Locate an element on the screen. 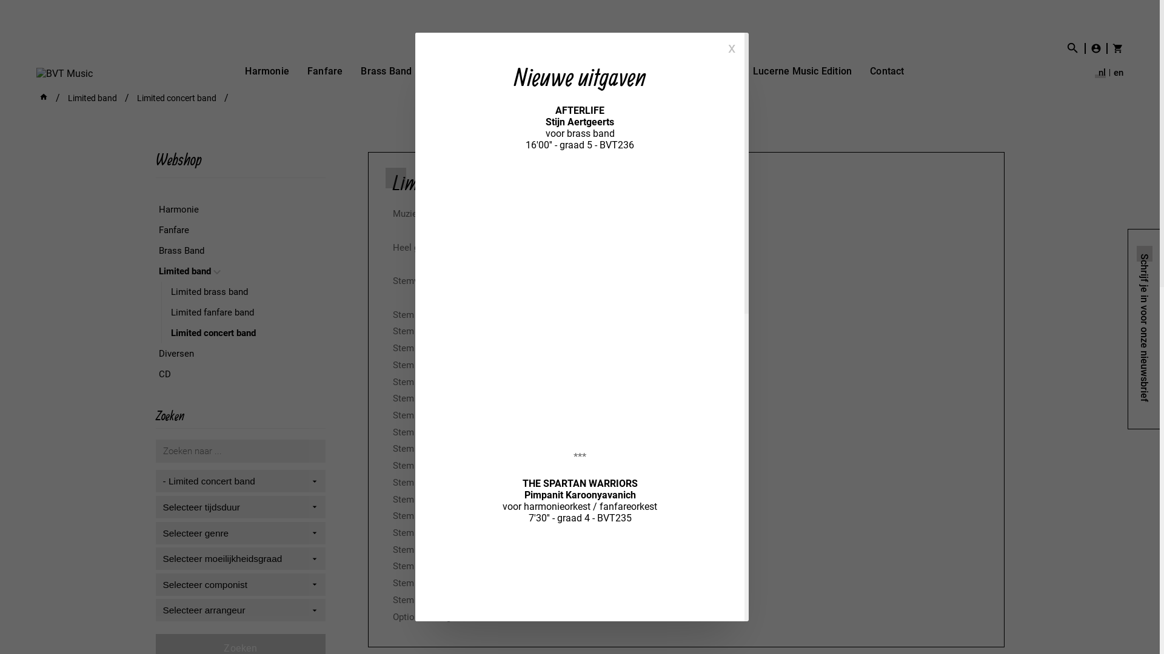 The image size is (1164, 654). Diversen is located at coordinates (237, 354).